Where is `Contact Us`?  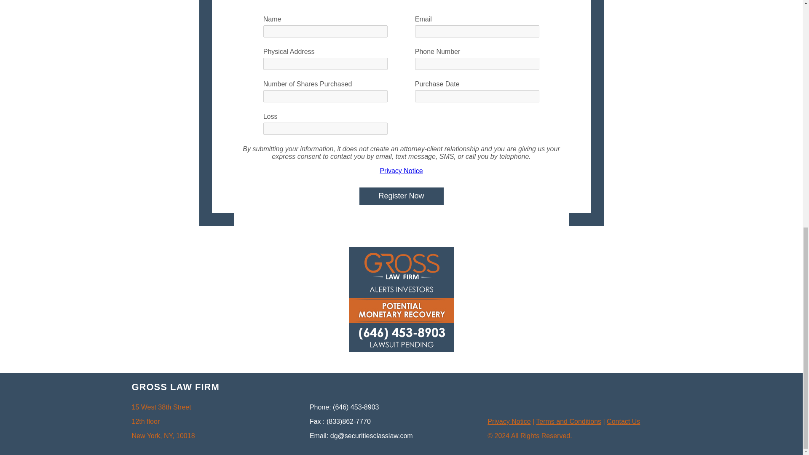 Contact Us is located at coordinates (623, 421).